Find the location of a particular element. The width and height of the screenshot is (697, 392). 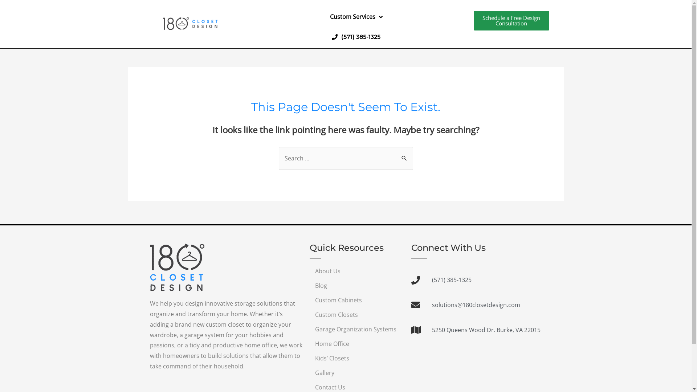

(571) 385-1325 is located at coordinates (476, 280).